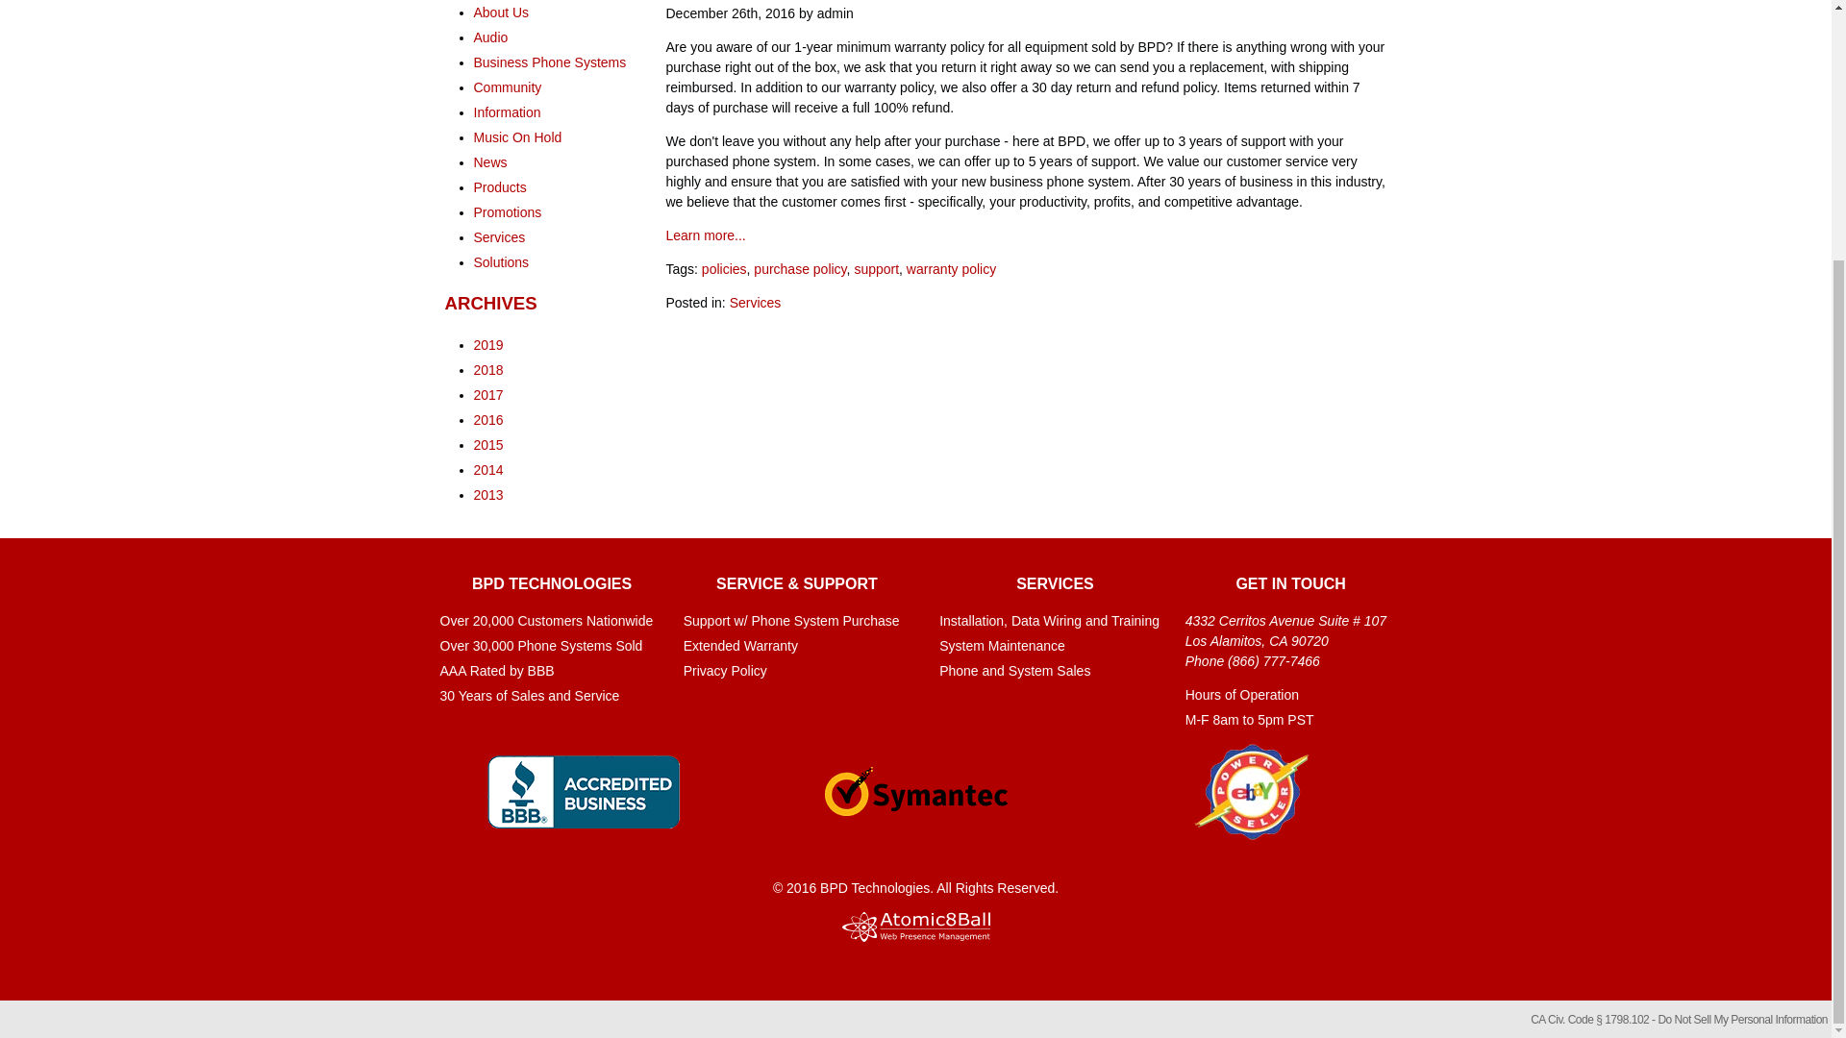  I want to click on News, so click(488, 161).